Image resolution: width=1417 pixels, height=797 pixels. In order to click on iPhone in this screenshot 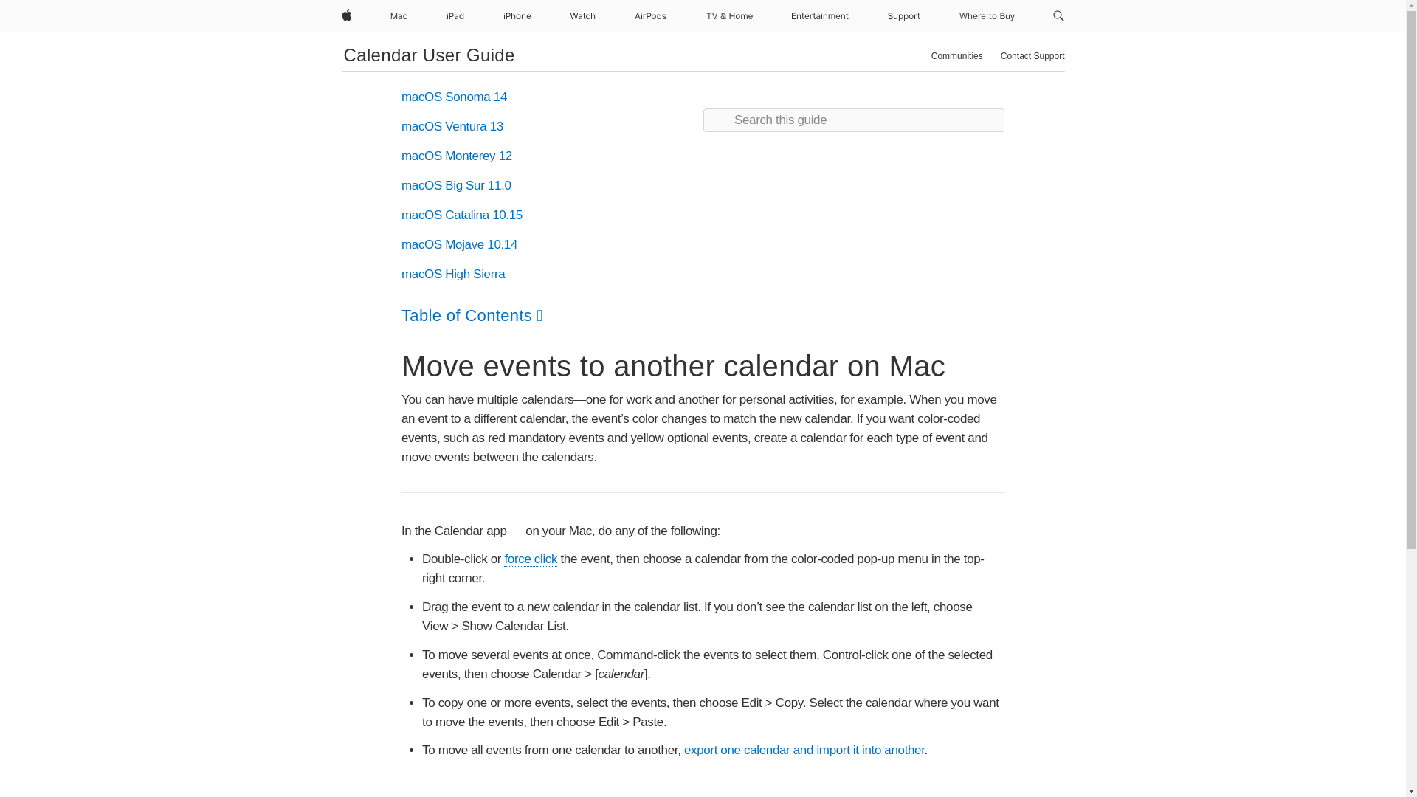, I will do `click(517, 16)`.